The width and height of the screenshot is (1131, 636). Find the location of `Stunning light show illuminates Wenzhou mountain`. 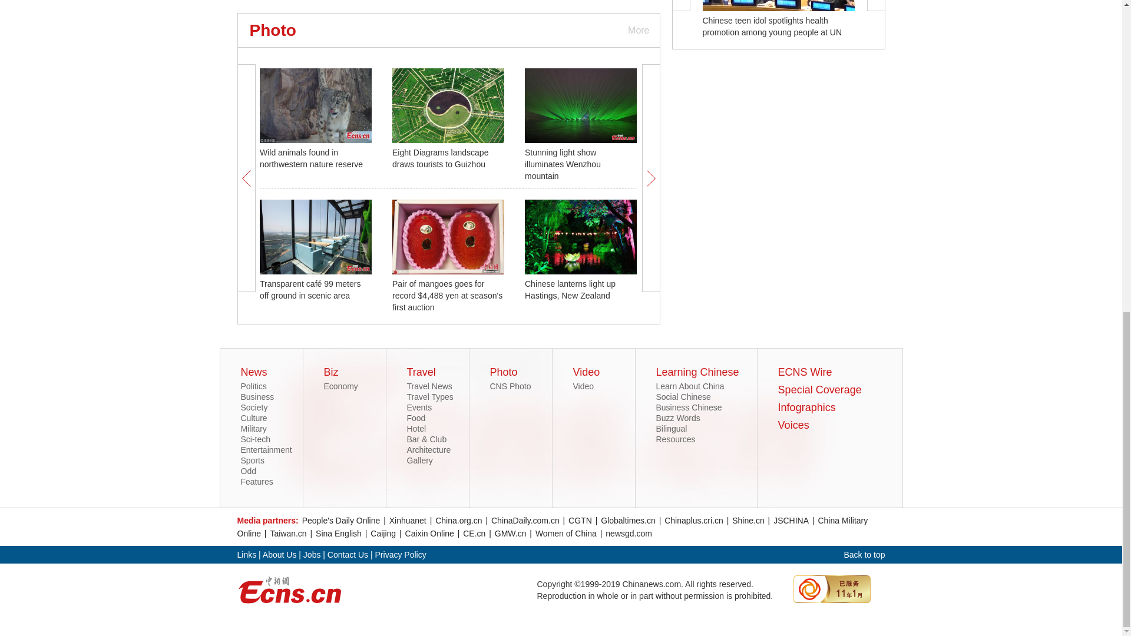

Stunning light show illuminates Wenzhou mountain is located at coordinates (562, 164).